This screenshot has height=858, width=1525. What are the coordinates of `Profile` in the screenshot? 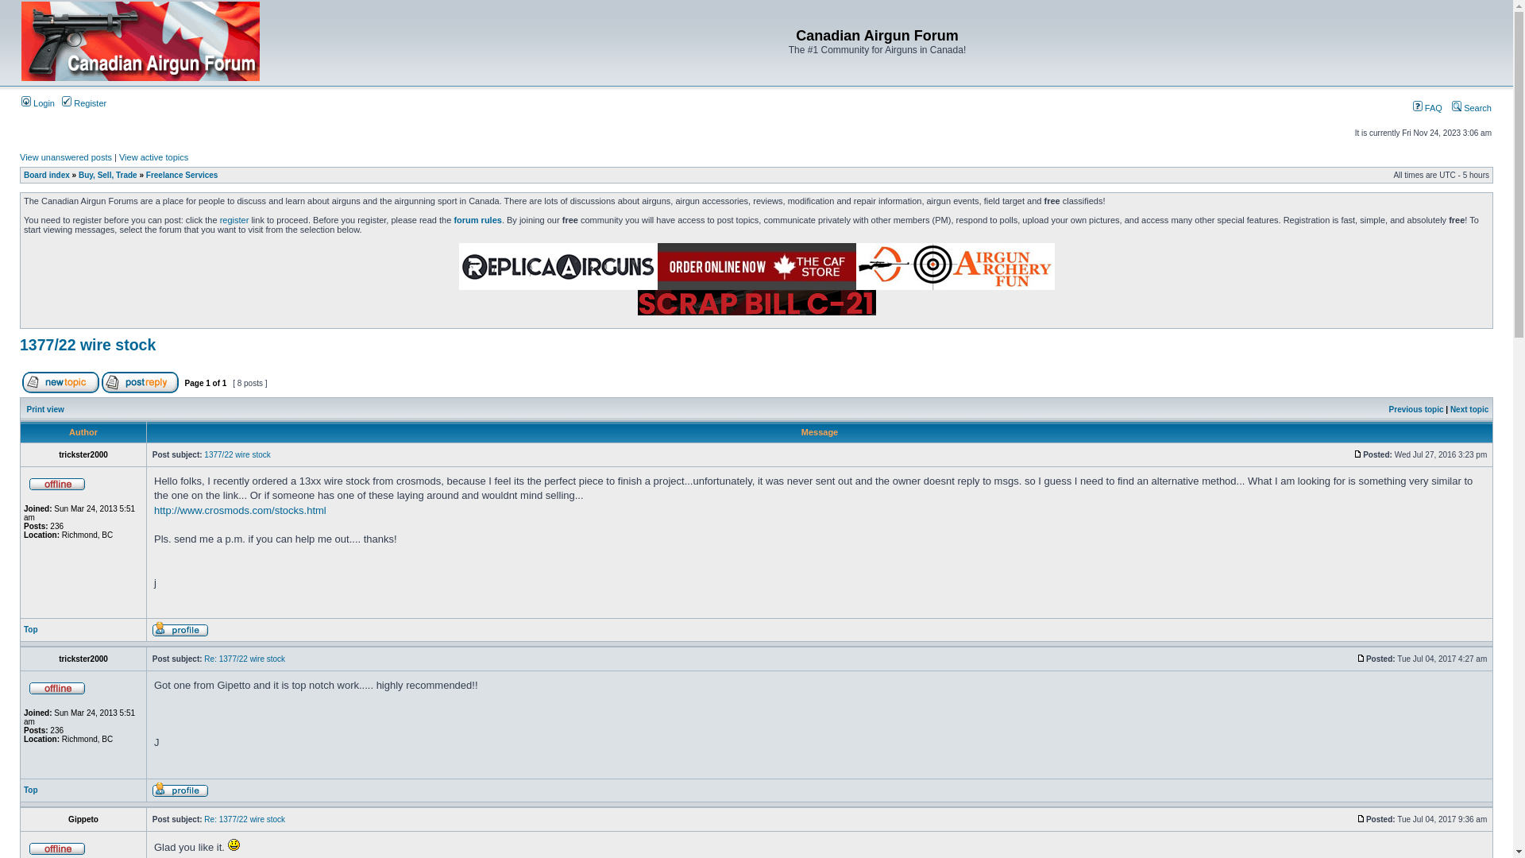 It's located at (180, 629).